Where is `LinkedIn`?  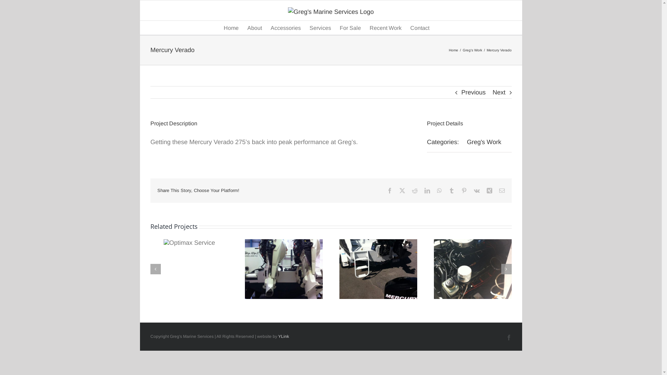 LinkedIn is located at coordinates (427, 191).